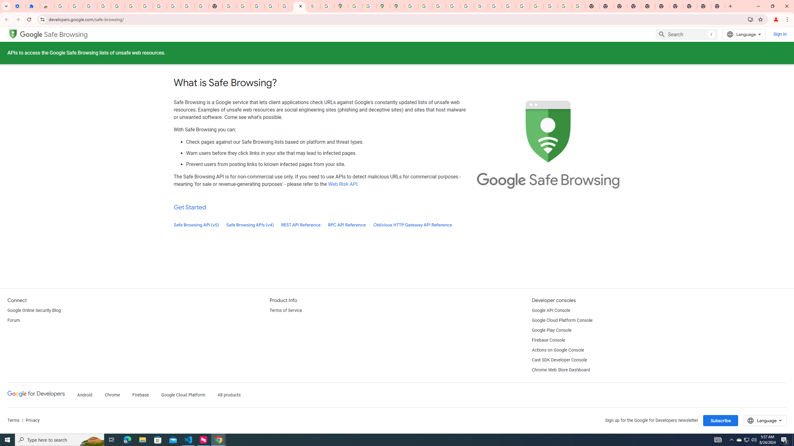 Image resolution: width=794 pixels, height=446 pixels. What do you see at coordinates (751, 19) in the screenshot?
I see `Install Google Developers` at bounding box center [751, 19].